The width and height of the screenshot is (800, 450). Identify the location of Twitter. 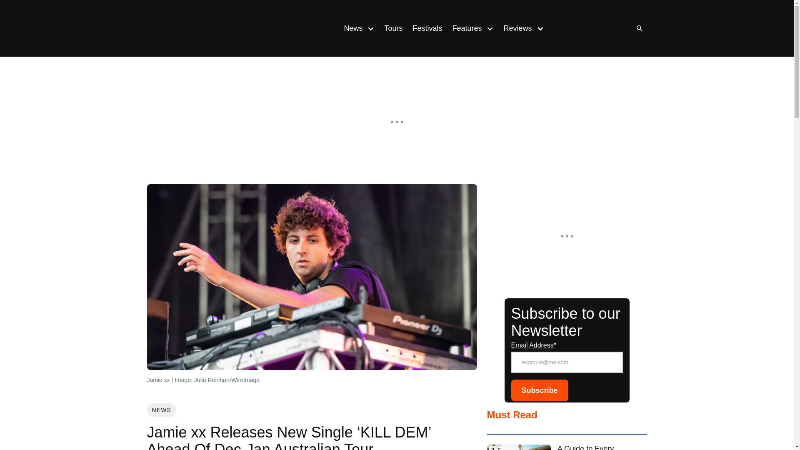
(610, 28).